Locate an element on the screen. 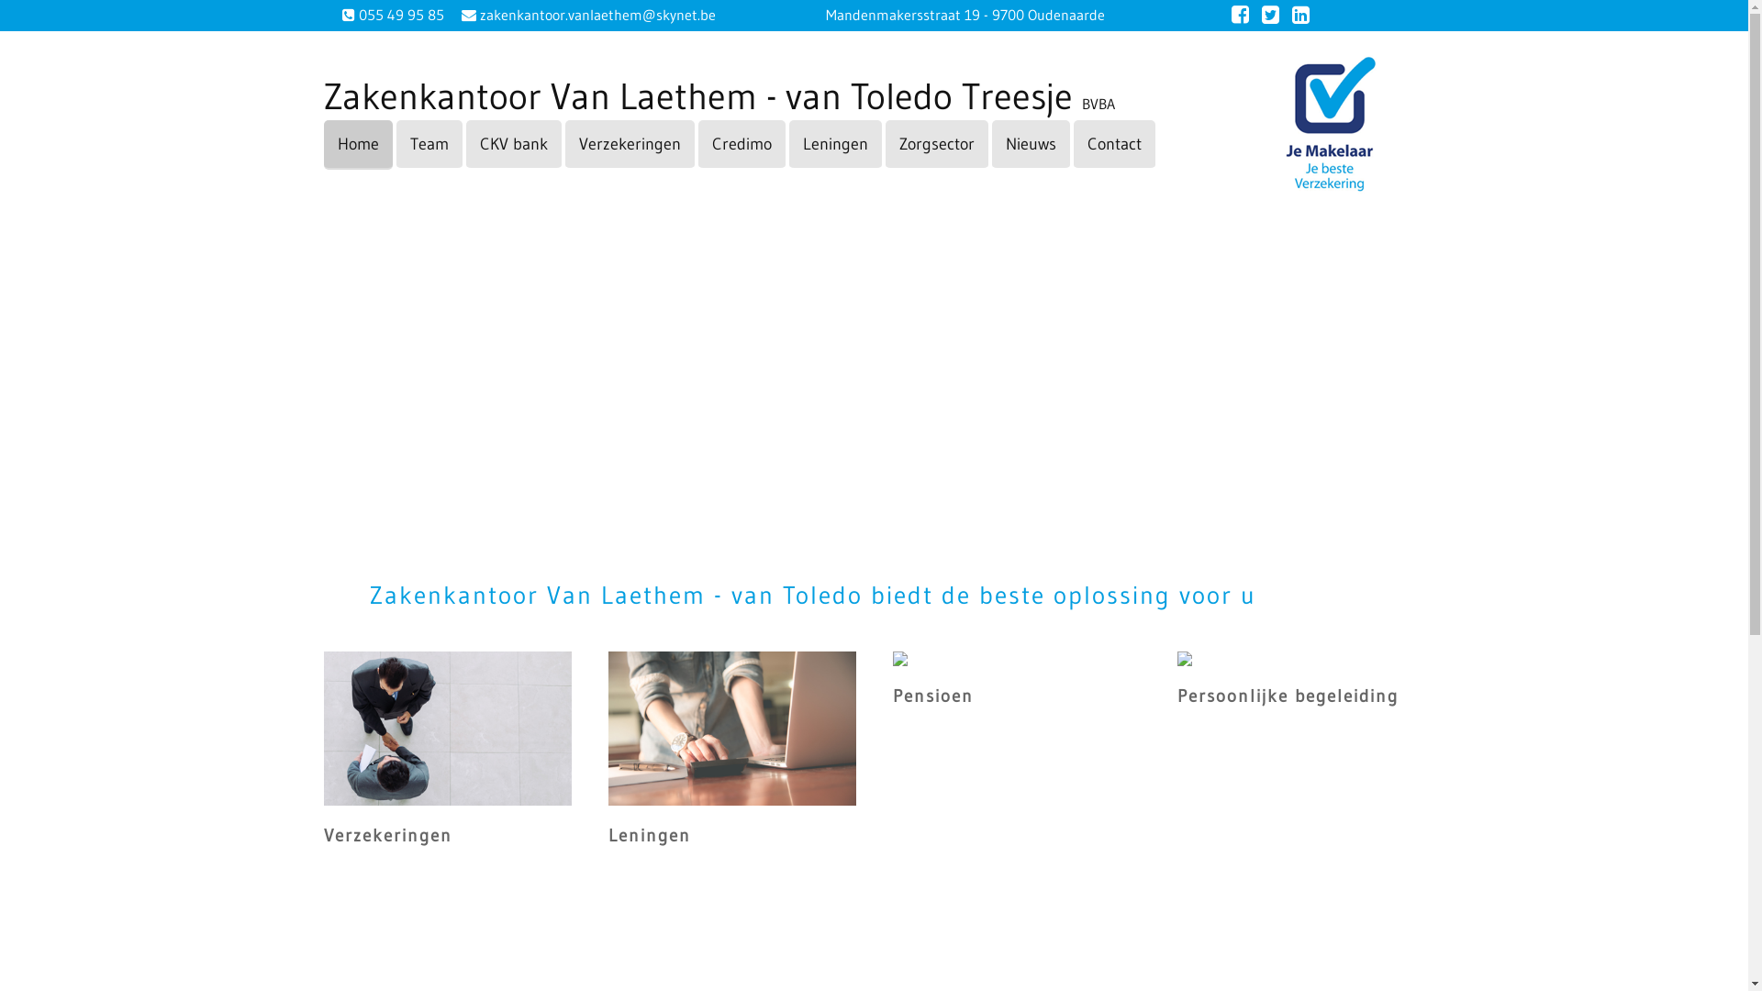  Nieuws is located at coordinates (1030, 145).